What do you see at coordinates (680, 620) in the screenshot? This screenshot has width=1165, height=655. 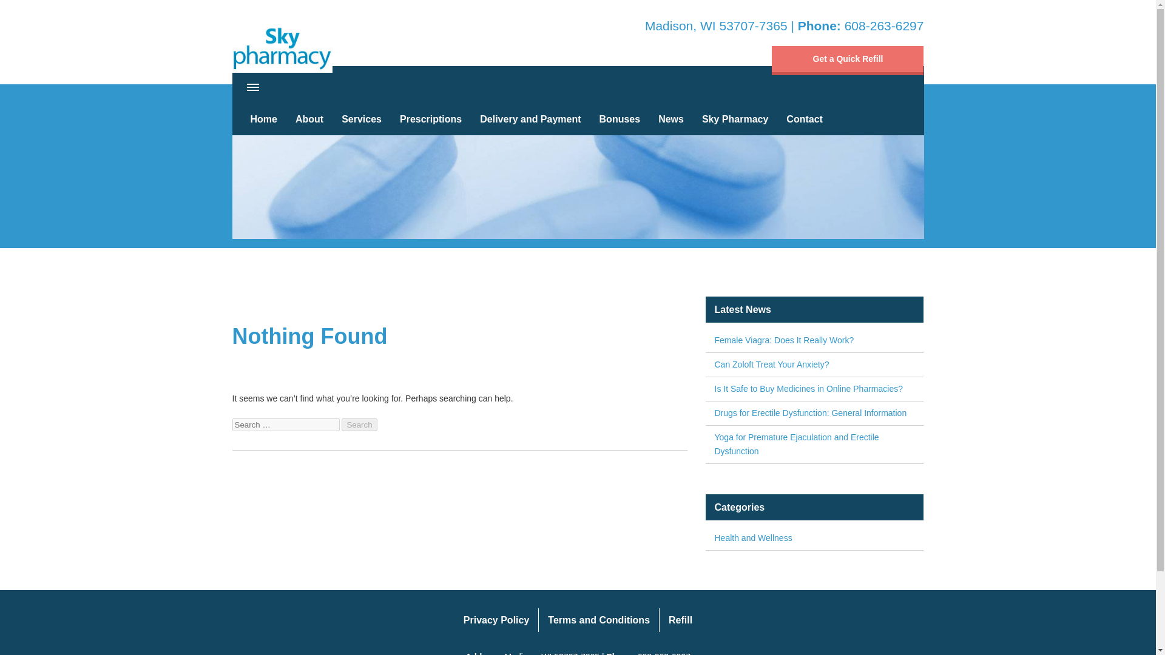 I see `Refill` at bounding box center [680, 620].